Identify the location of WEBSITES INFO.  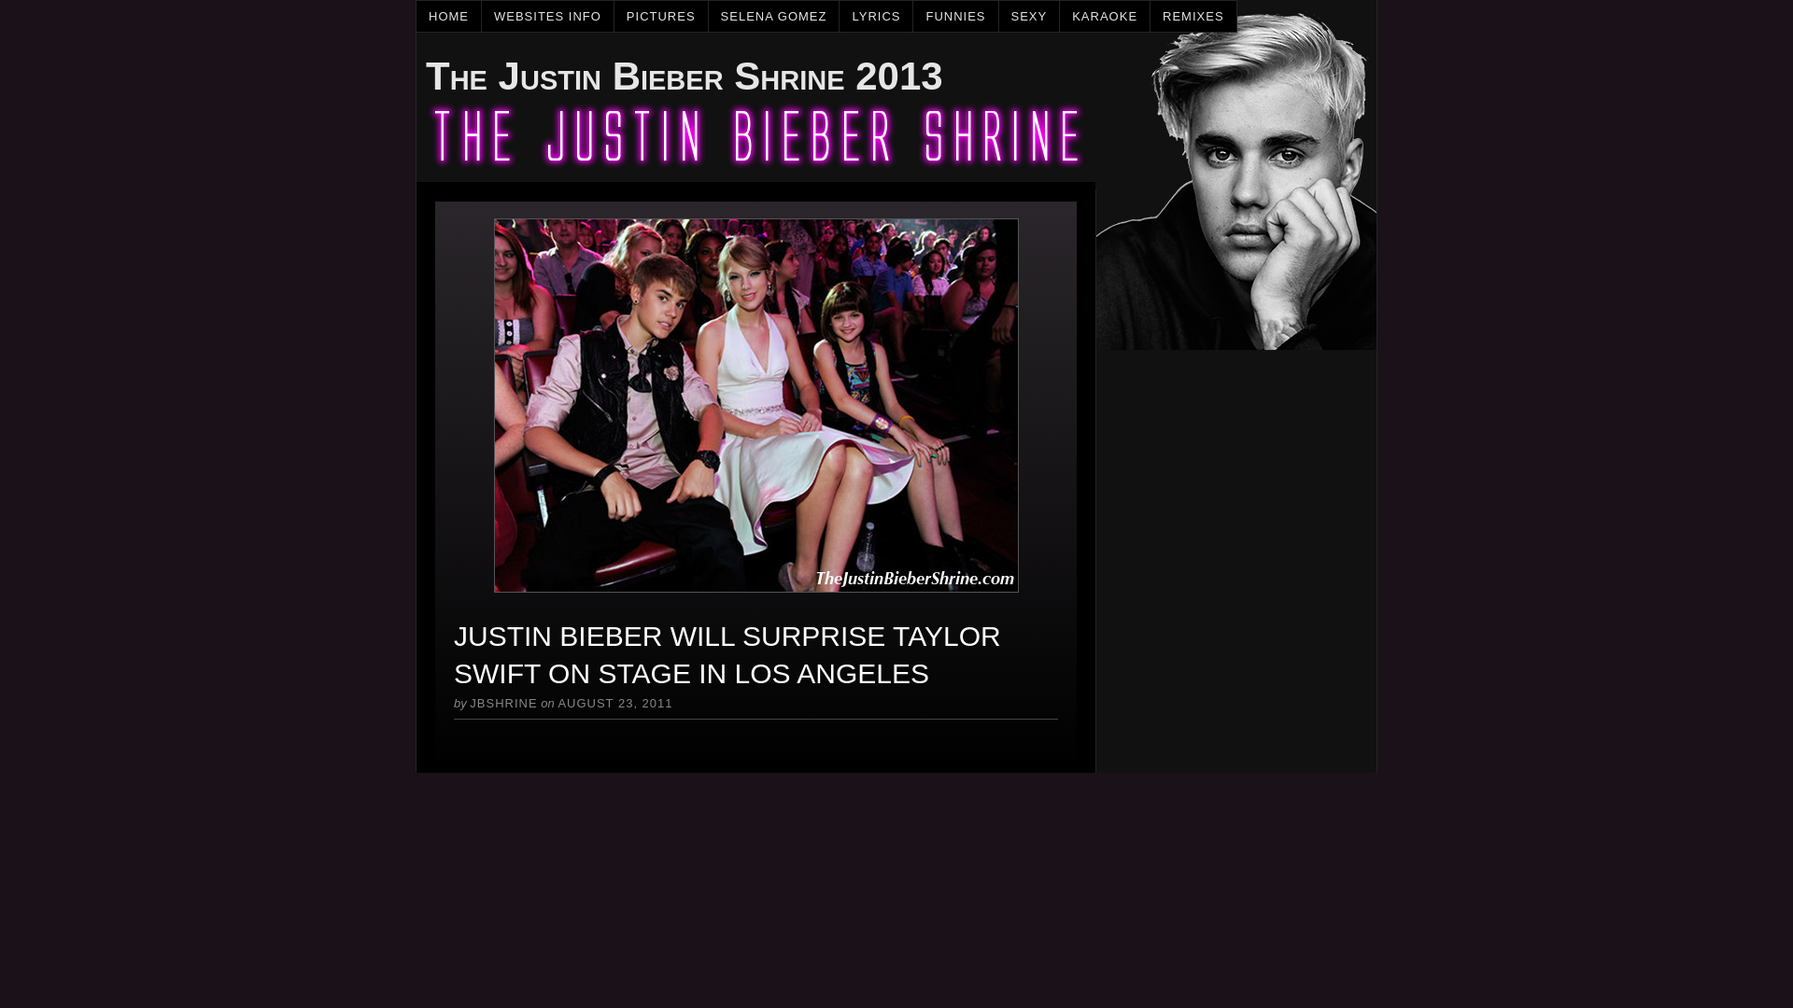
(548, 16).